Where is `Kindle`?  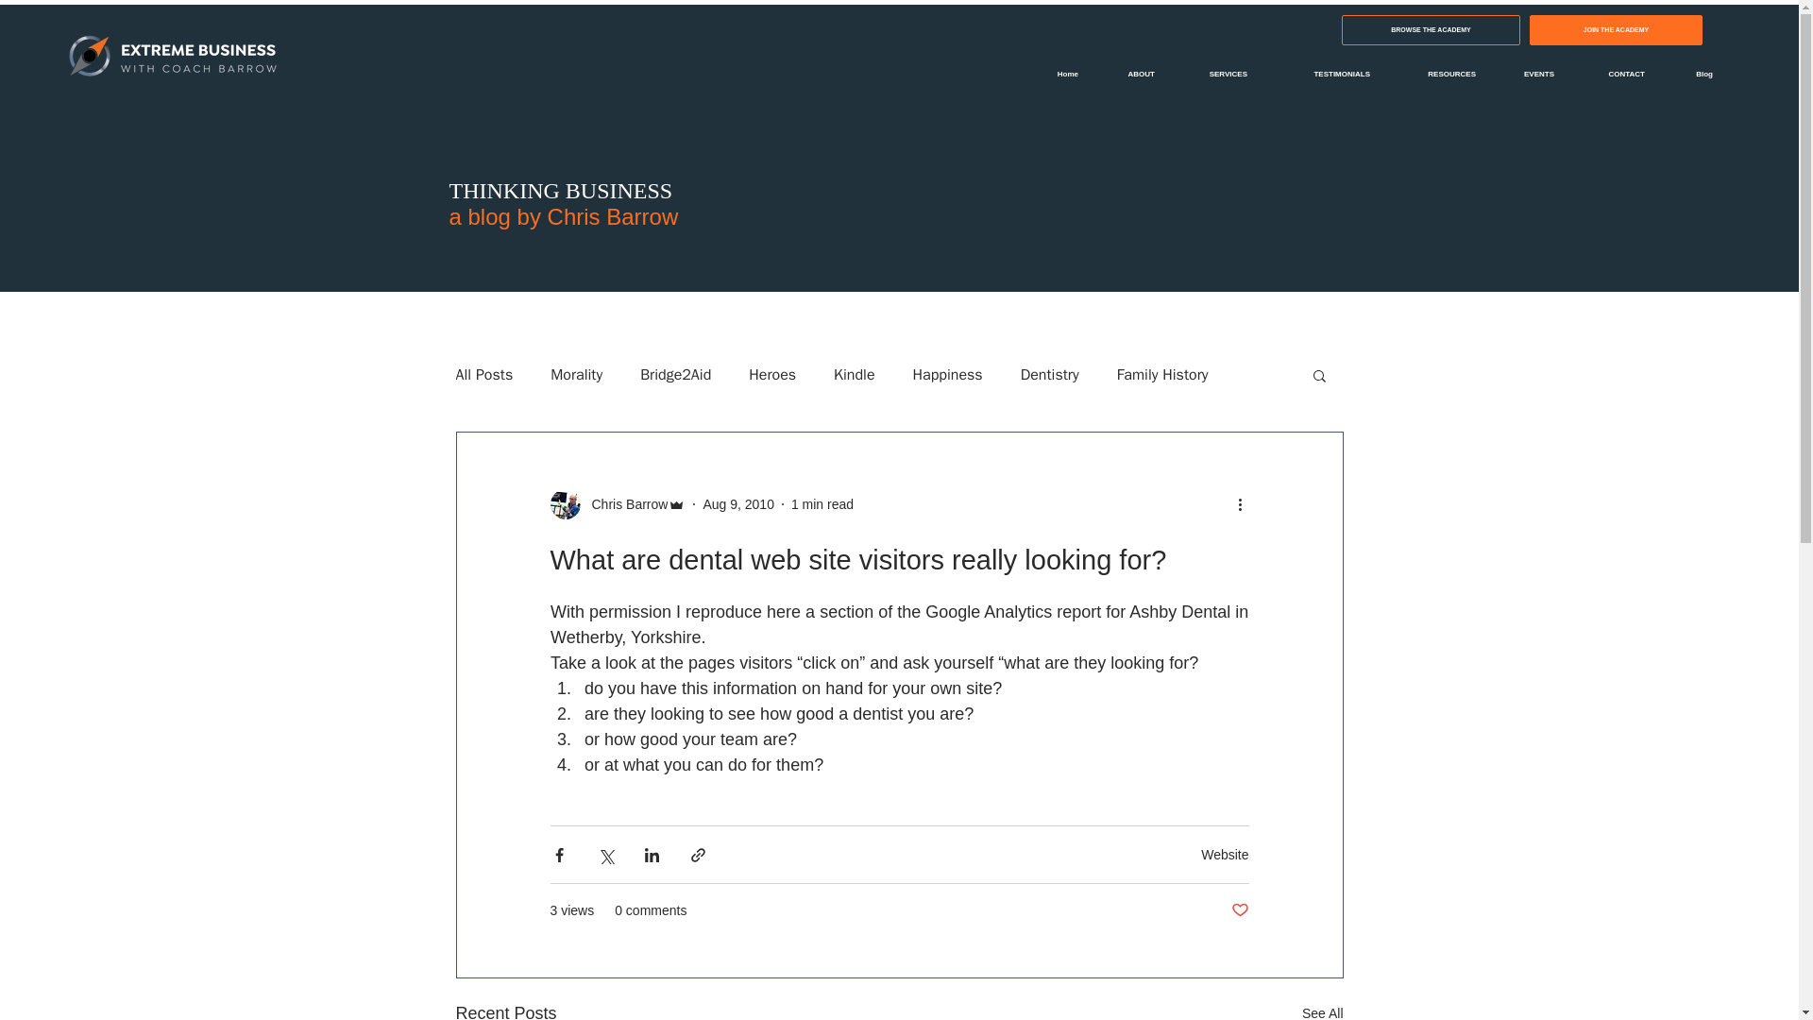 Kindle is located at coordinates (854, 374).